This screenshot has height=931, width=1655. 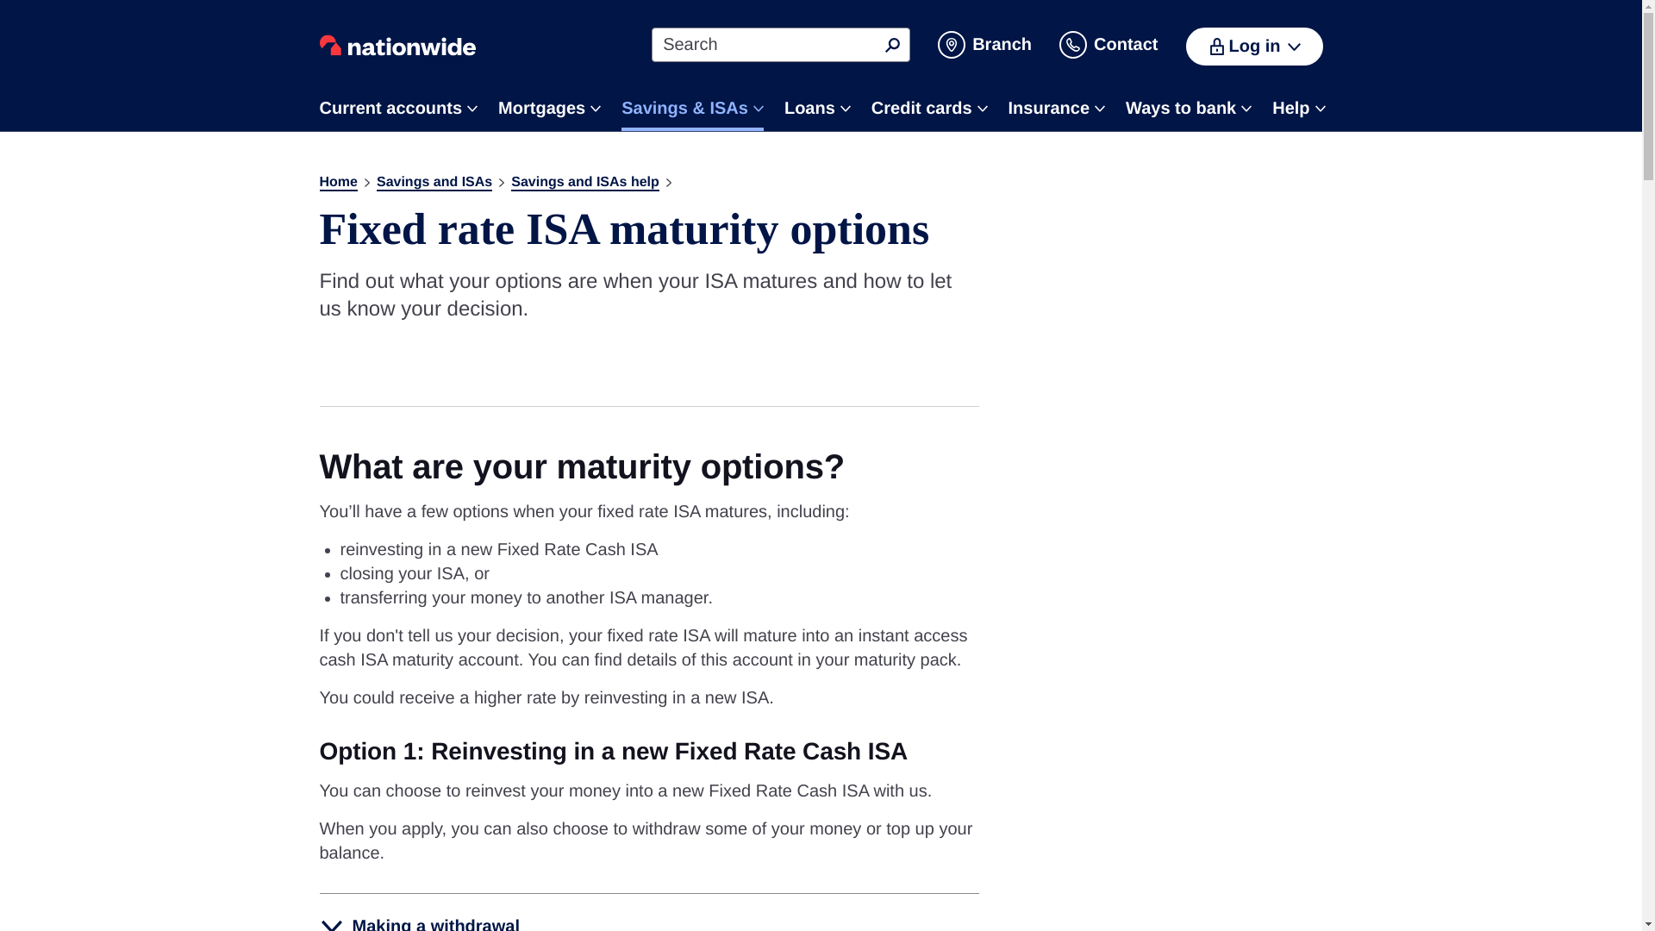 What do you see at coordinates (1108, 45) in the screenshot?
I see `Contact` at bounding box center [1108, 45].